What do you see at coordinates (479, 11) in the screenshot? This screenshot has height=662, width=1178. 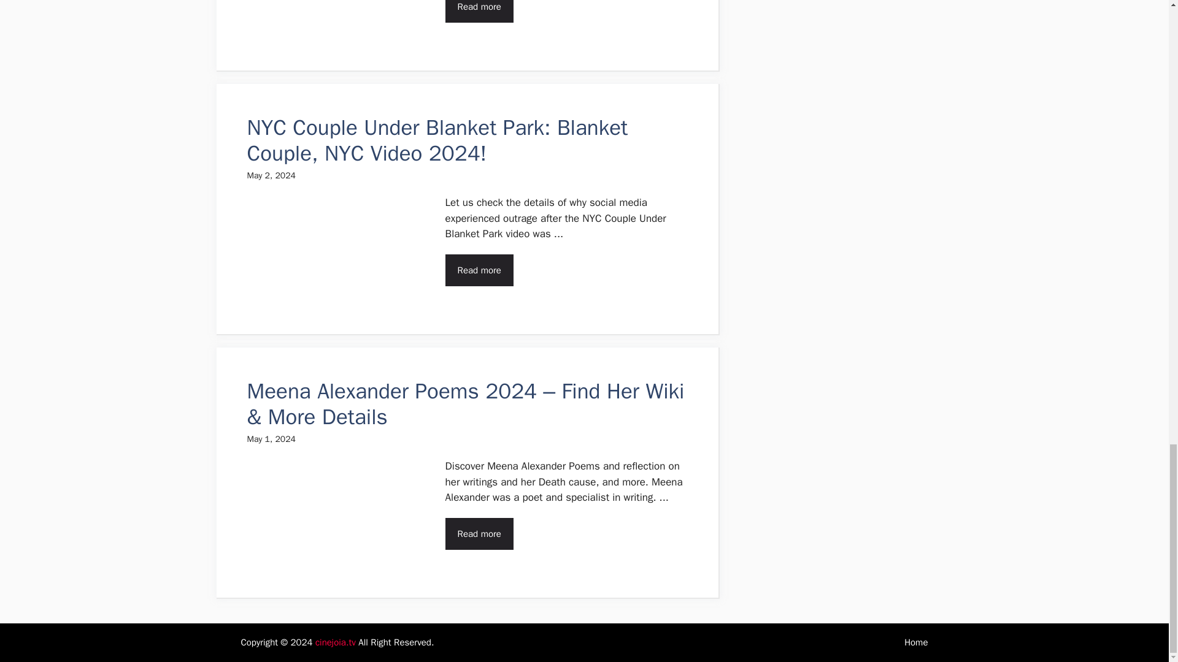 I see `Read more` at bounding box center [479, 11].